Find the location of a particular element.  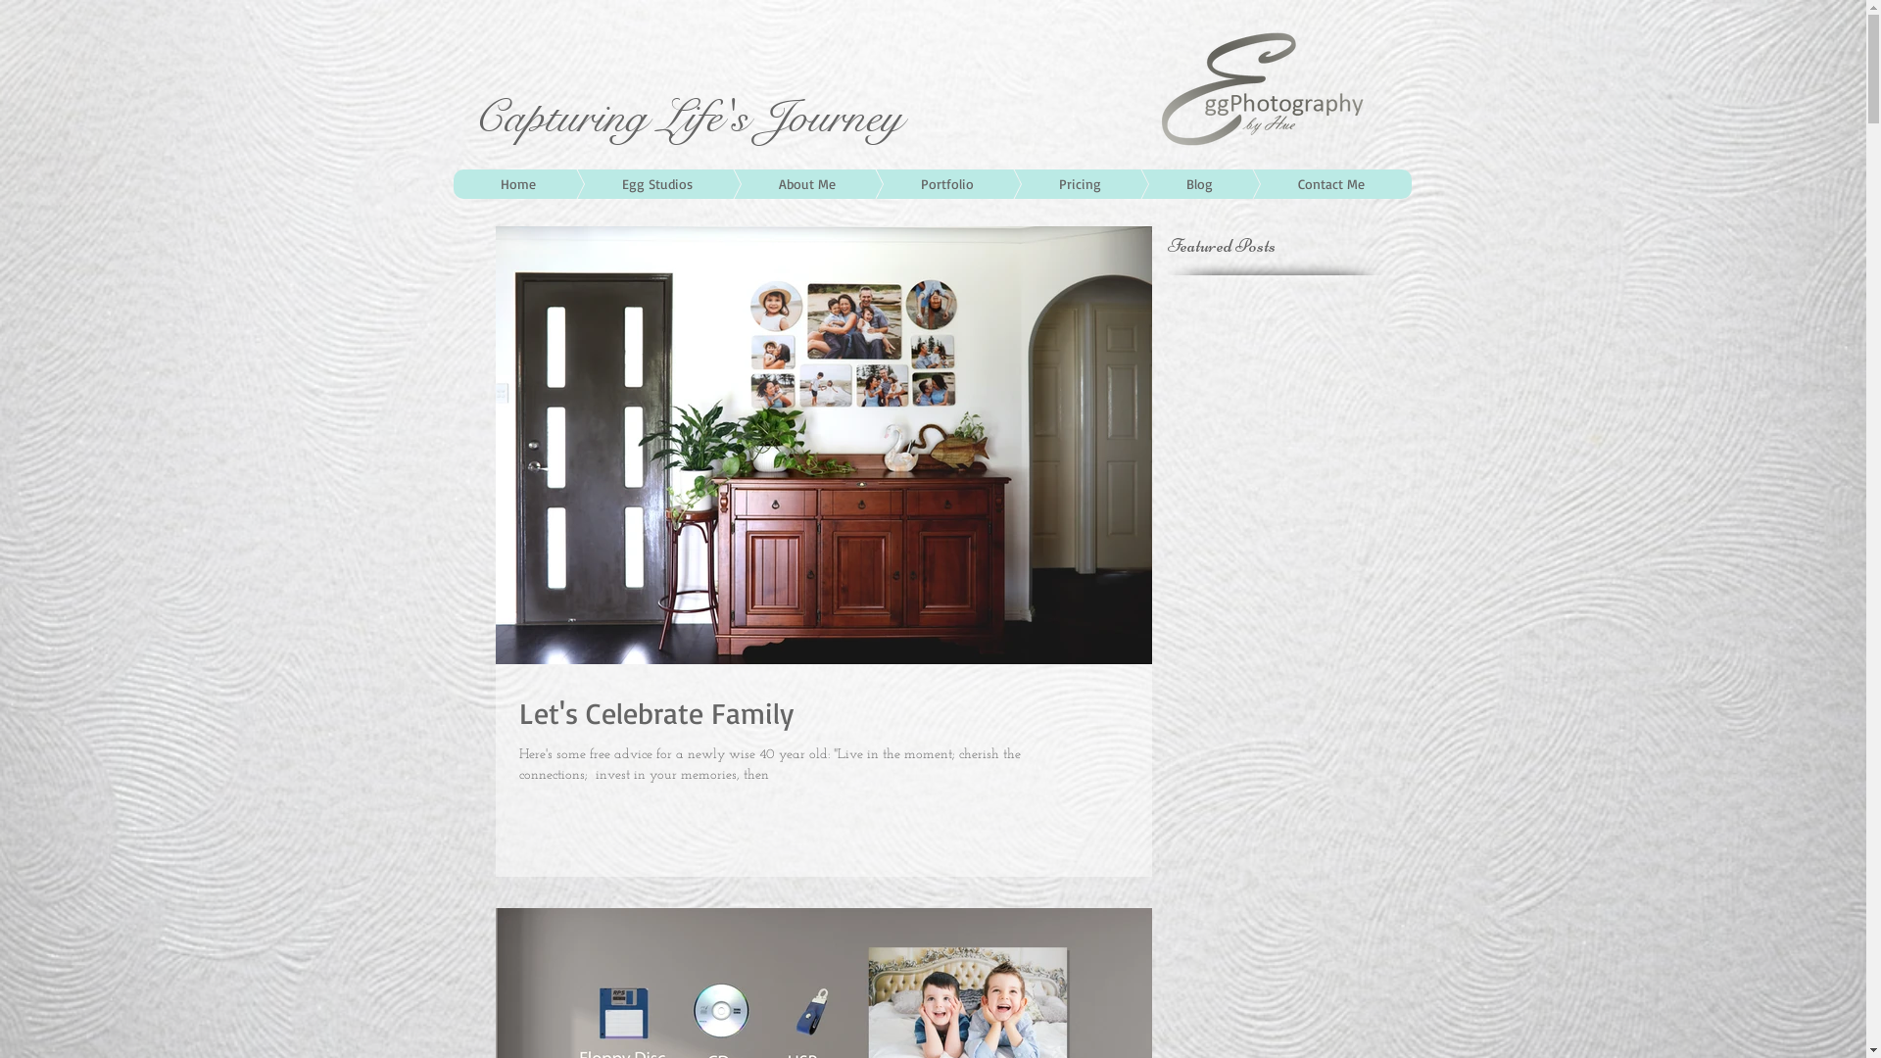

Blog is located at coordinates (1170, 184).